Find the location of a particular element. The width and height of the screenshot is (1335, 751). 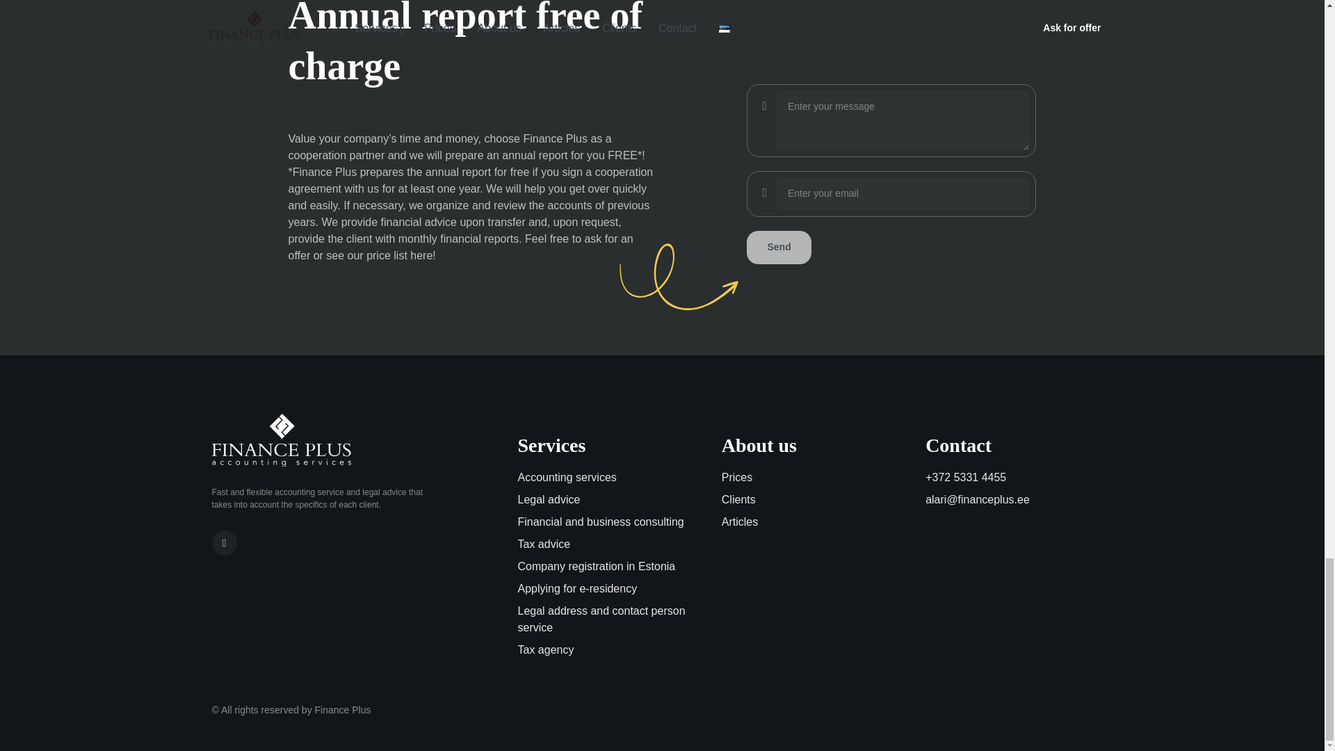

Finance Plus is located at coordinates (280, 439).